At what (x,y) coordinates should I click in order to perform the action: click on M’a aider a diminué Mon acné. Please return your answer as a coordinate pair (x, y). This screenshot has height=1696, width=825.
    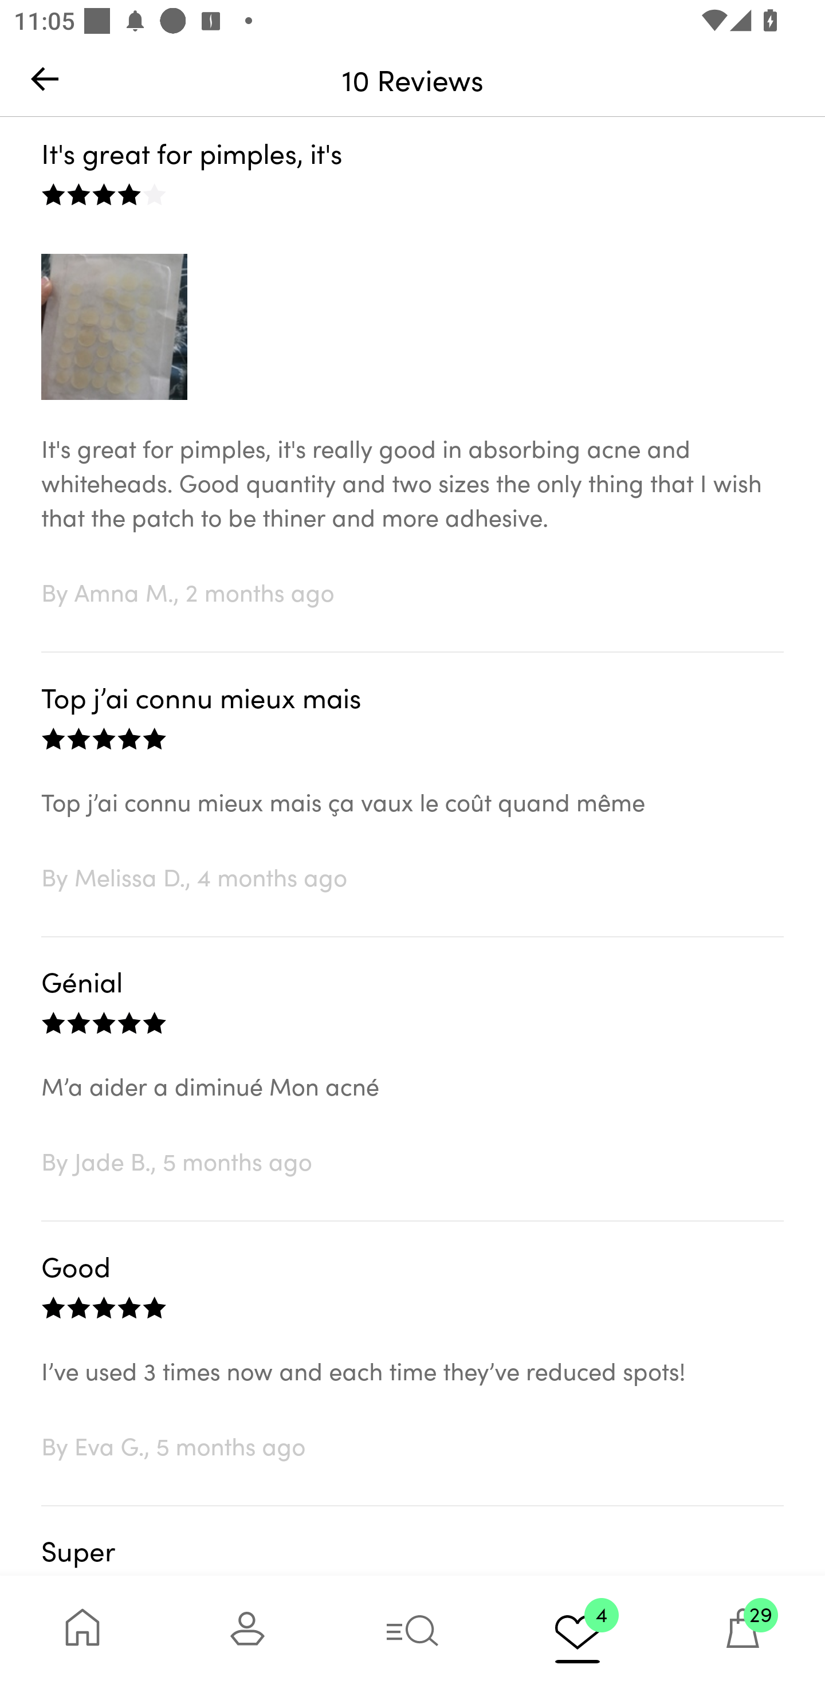
    Looking at the image, I should click on (412, 1106).